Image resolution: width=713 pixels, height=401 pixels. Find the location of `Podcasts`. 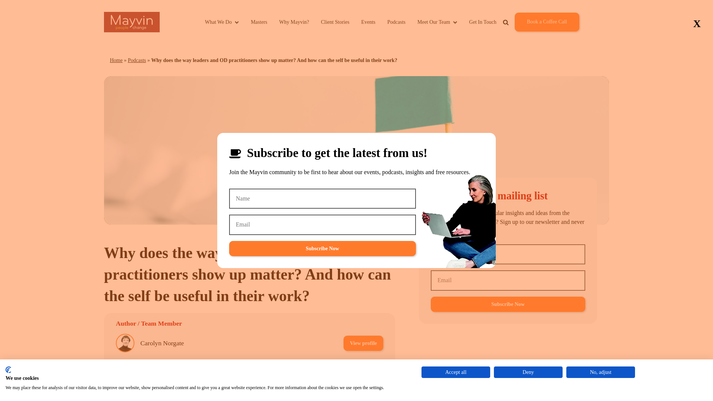

Podcasts is located at coordinates (137, 60).